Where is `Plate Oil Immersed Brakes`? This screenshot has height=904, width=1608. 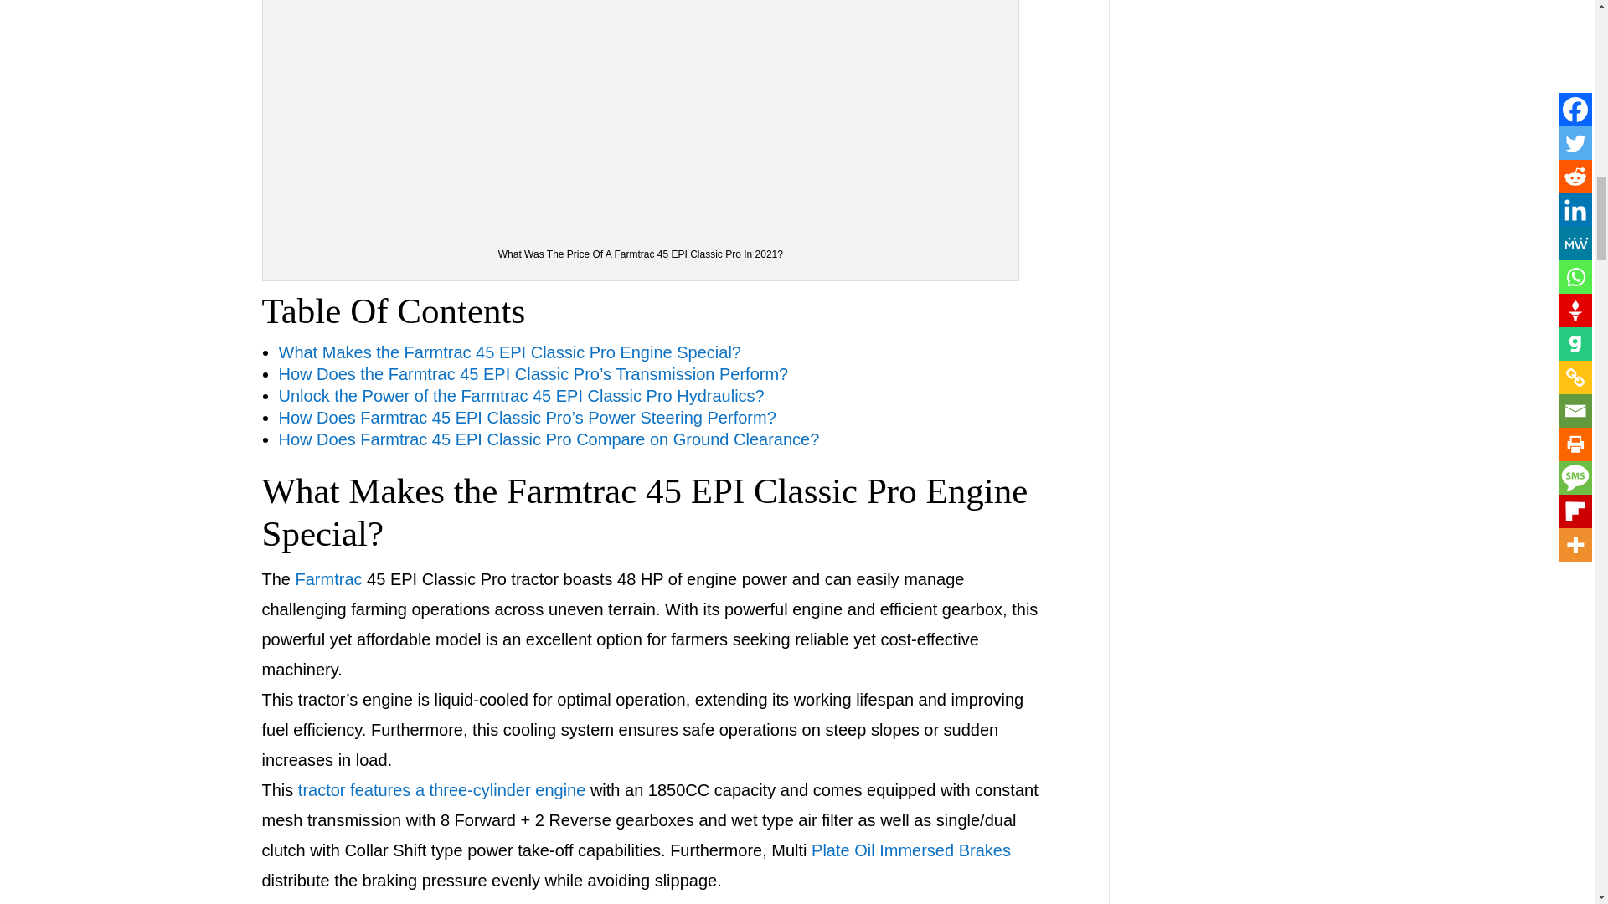
Plate Oil Immersed Brakes is located at coordinates (911, 850).